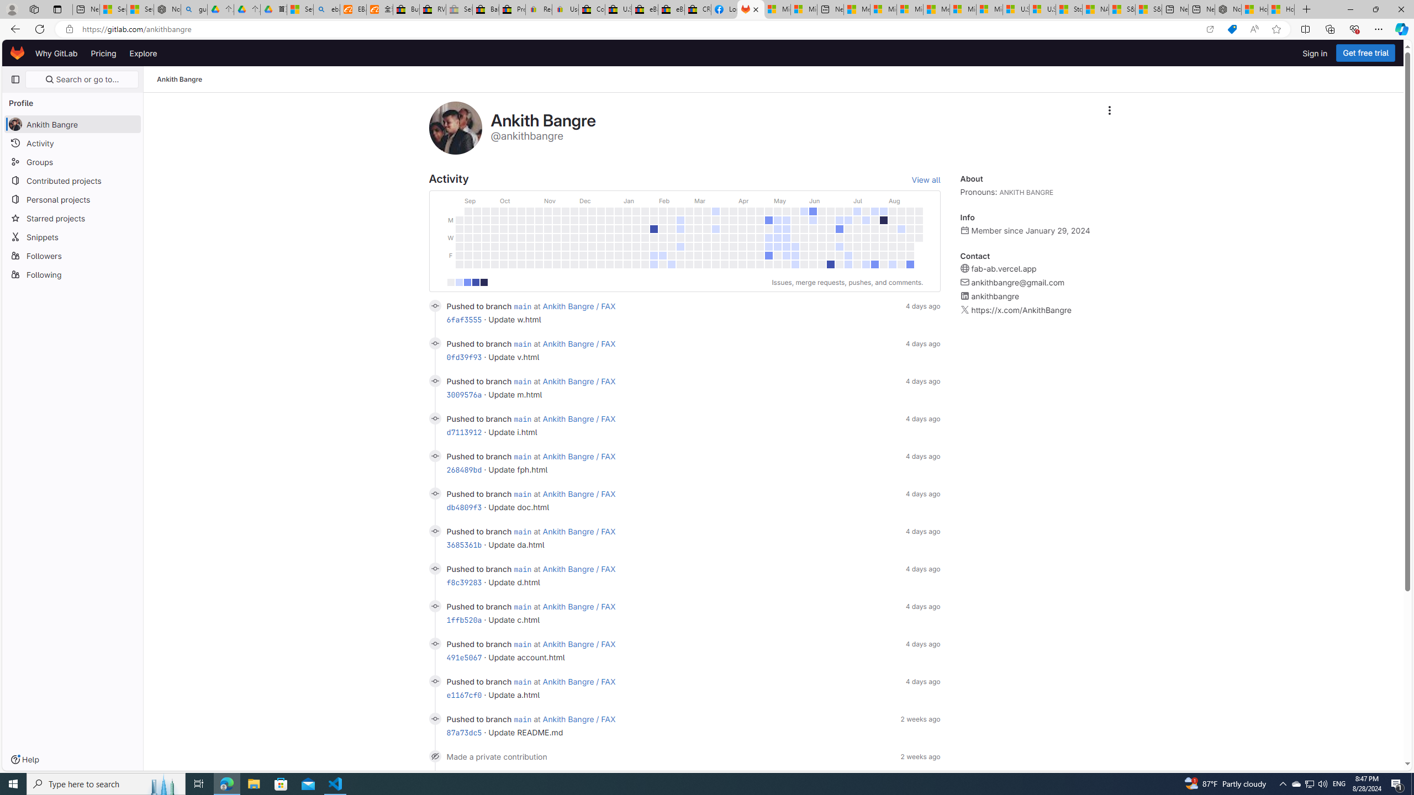 This screenshot has height=795, width=1414. Describe the element at coordinates (672, 9) in the screenshot. I see `eBay Inc. Reports Third Quarter 2023 Results` at that location.